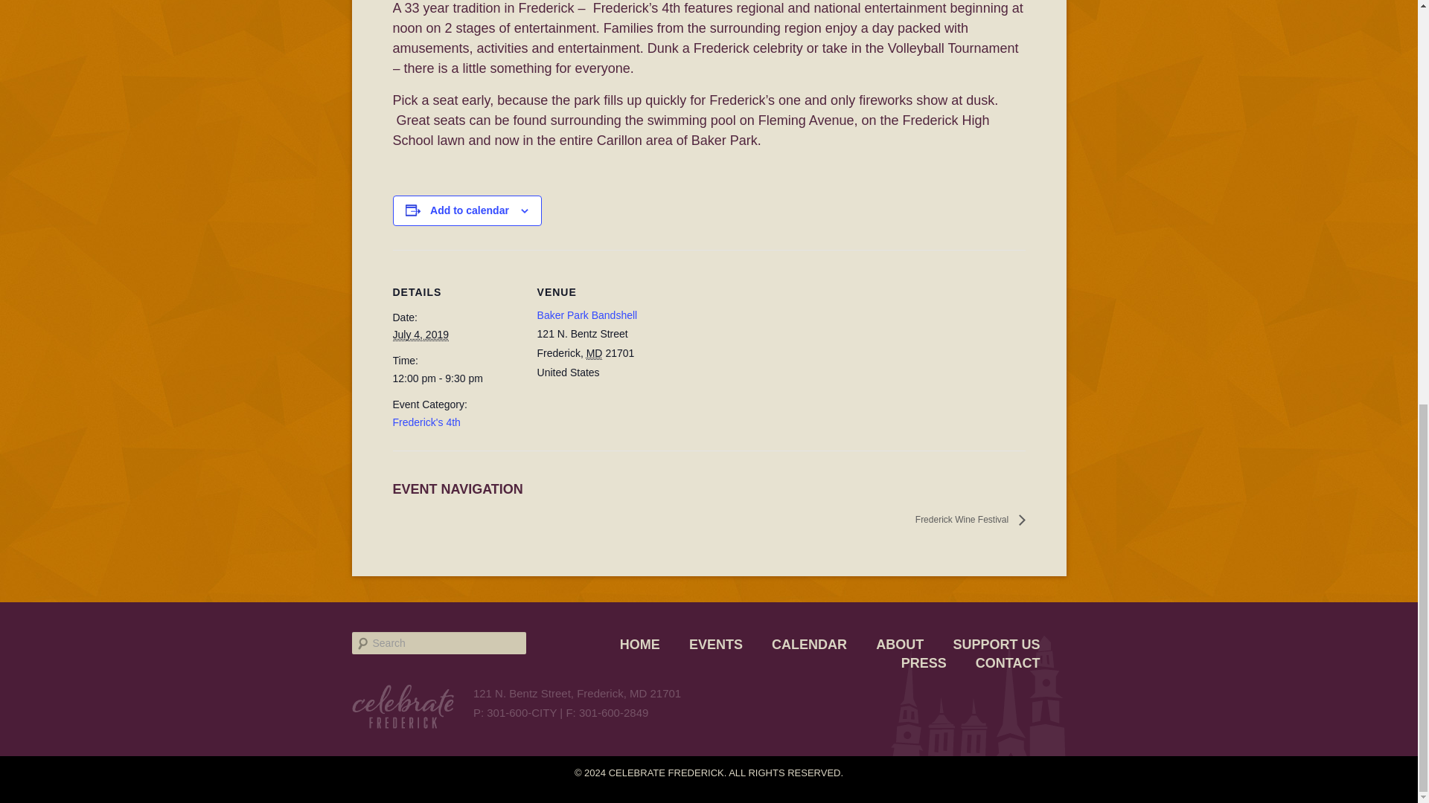 The height and width of the screenshot is (803, 1429). Describe the element at coordinates (469, 210) in the screenshot. I see `Add to calendar` at that location.